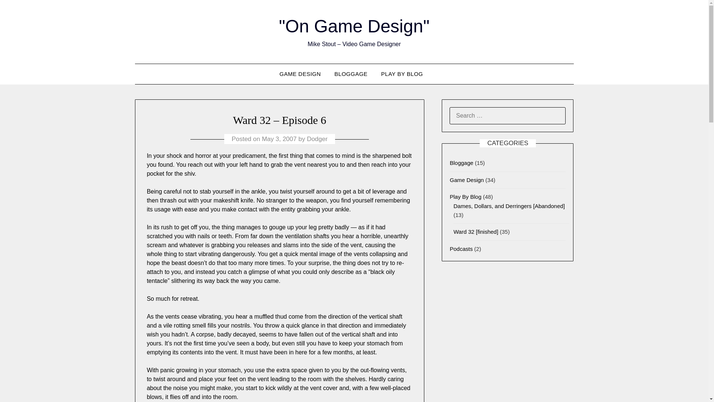 This screenshot has height=402, width=714. I want to click on Game Design, so click(467, 180).